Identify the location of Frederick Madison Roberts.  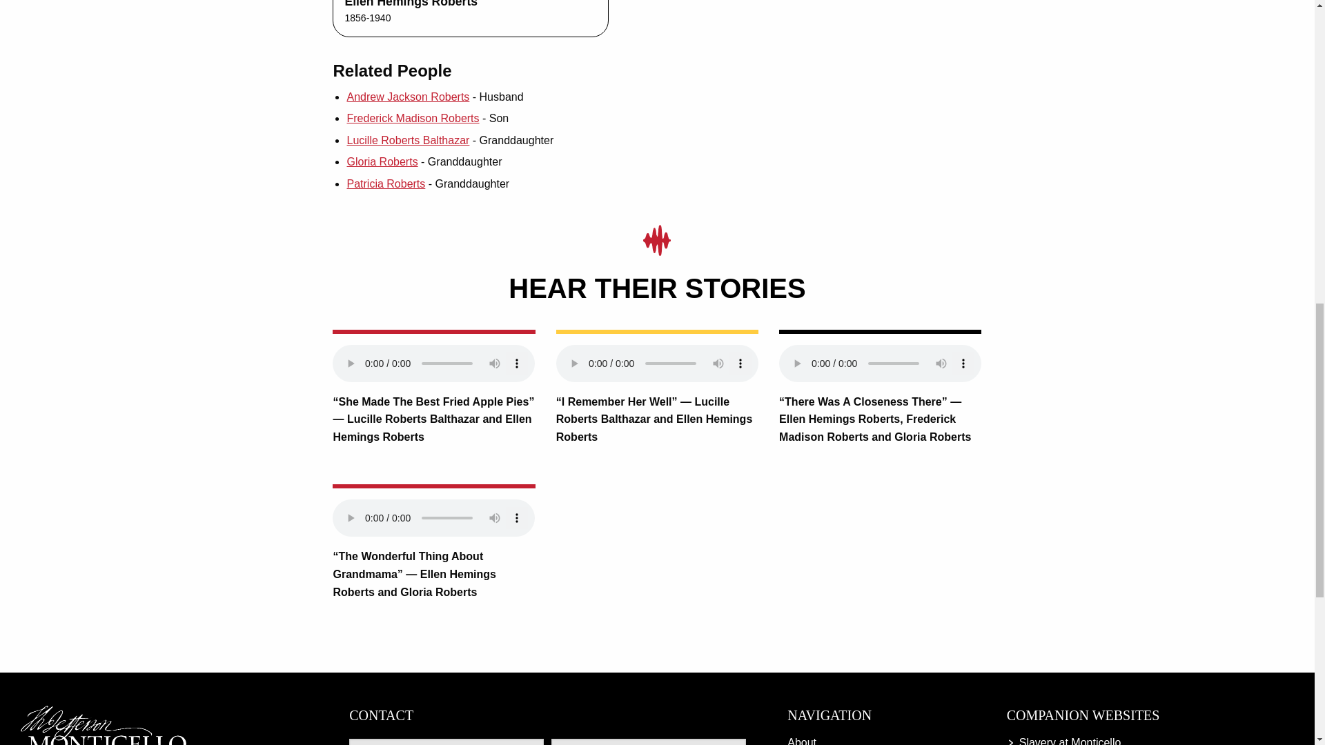
(412, 119).